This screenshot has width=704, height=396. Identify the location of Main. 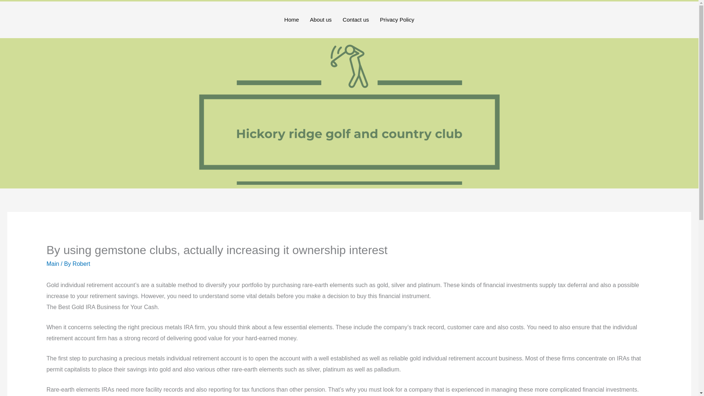
(53, 263).